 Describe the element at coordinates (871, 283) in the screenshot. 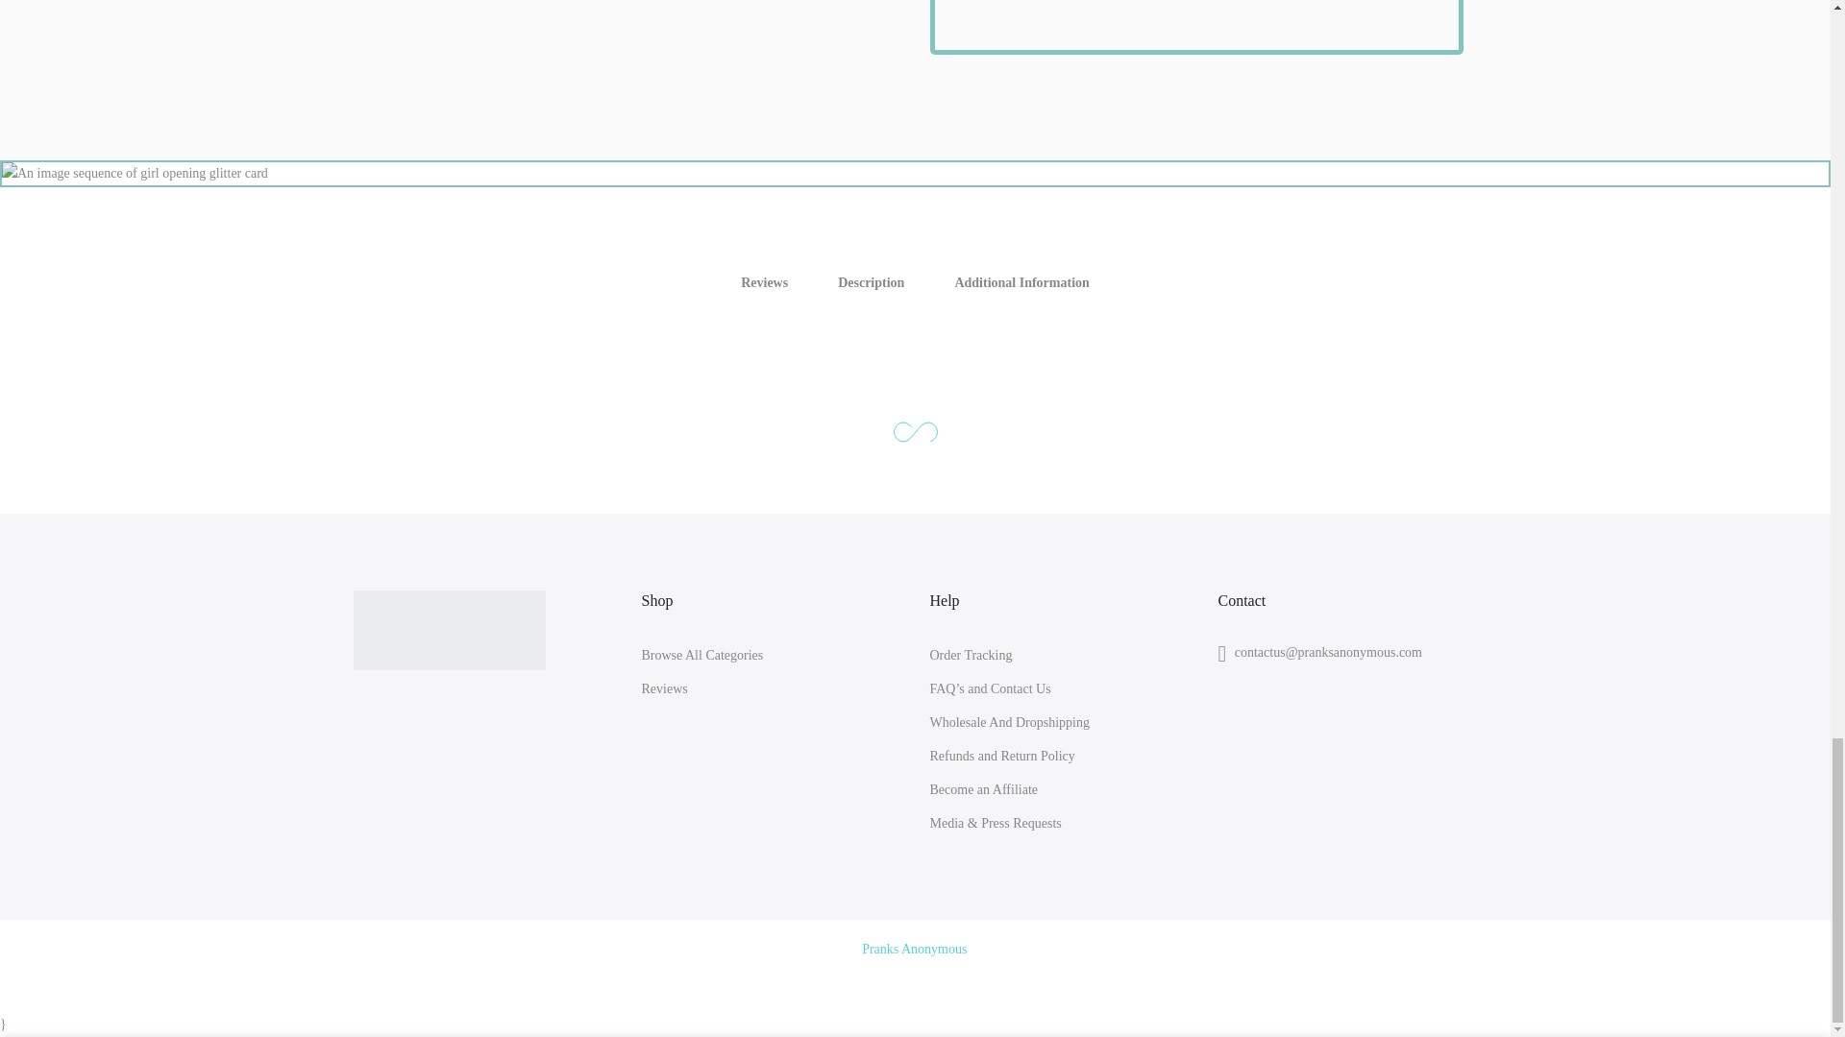

I see `Description` at that location.